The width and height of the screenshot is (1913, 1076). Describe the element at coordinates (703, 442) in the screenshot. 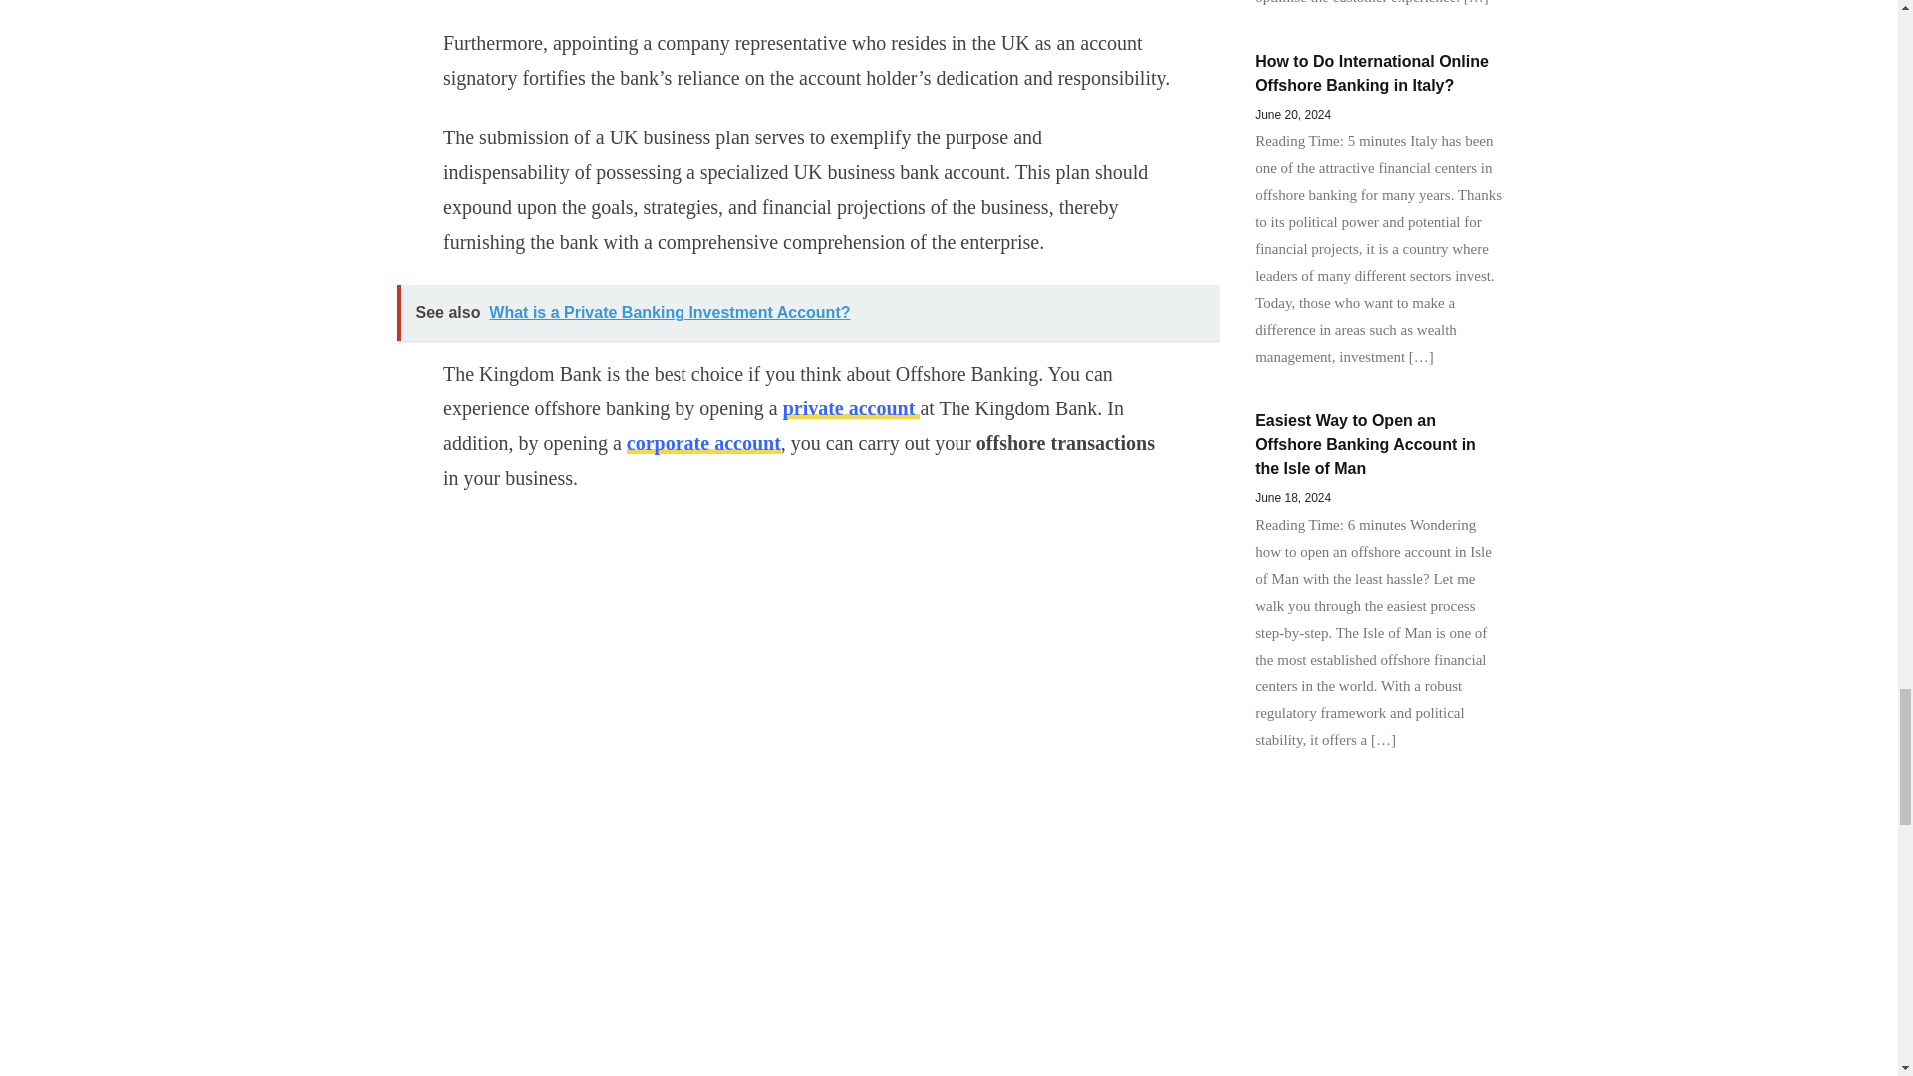

I see `corporate account` at that location.